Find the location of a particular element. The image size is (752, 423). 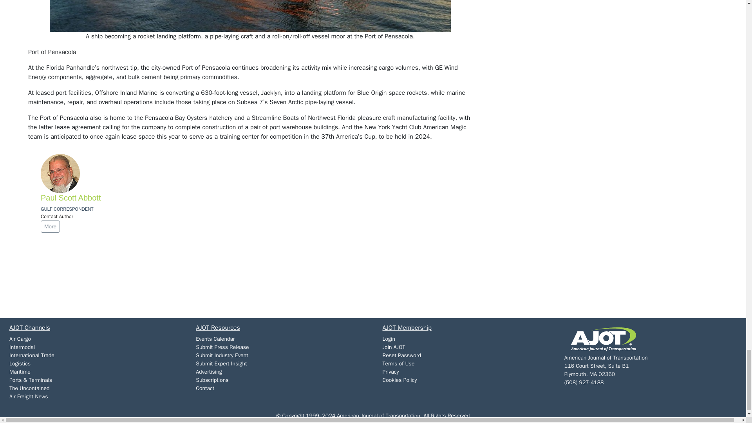

Maritime transportation, goods, services and regulation news is located at coordinates (20, 371).